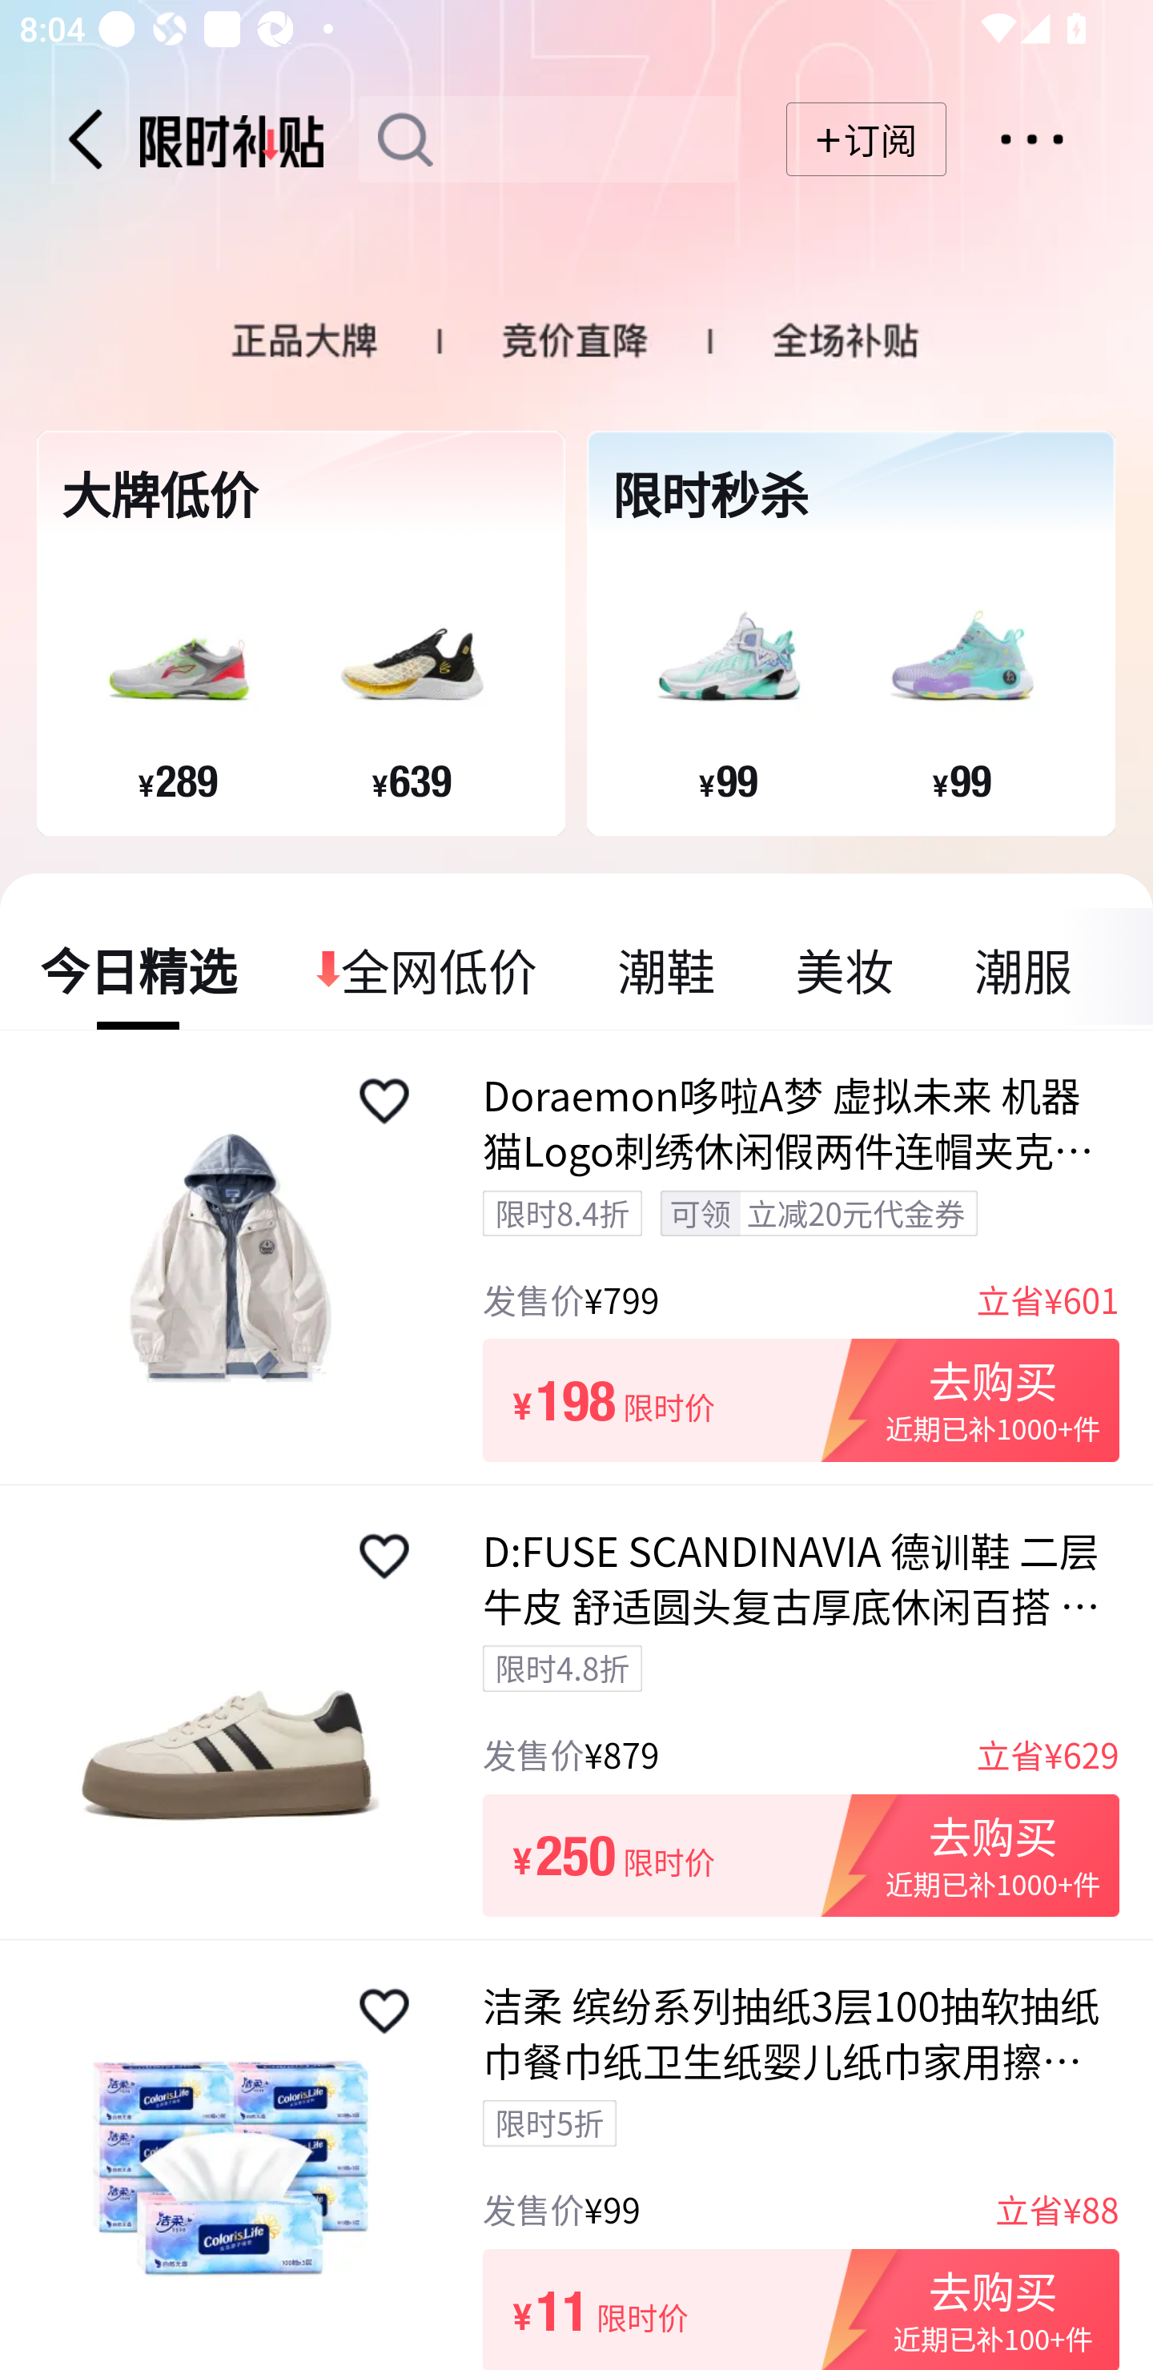 The image size is (1153, 2370). What do you see at coordinates (139, 969) in the screenshot?
I see `今日精选` at bounding box center [139, 969].